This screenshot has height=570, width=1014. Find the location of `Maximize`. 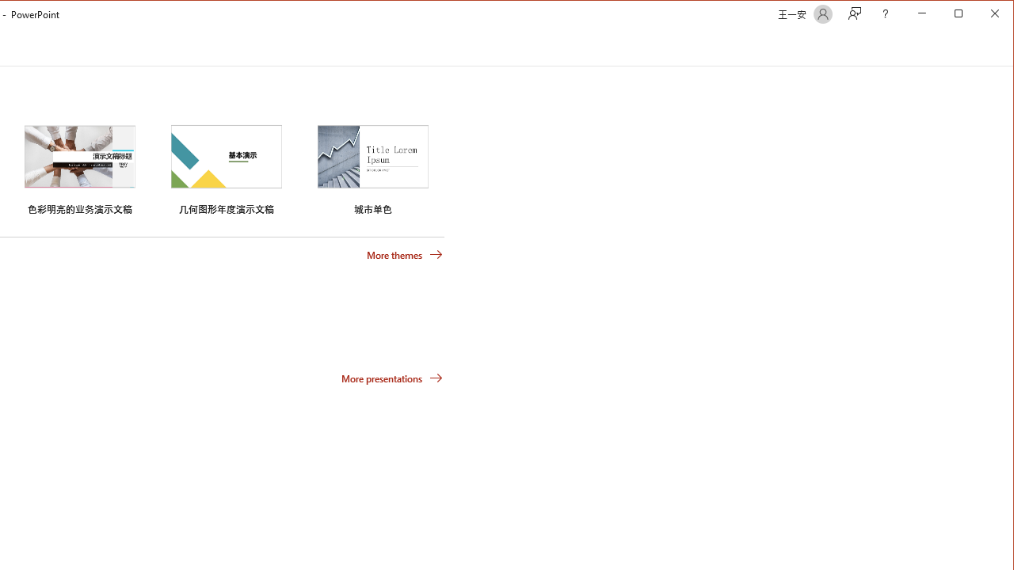

Maximize is located at coordinates (981, 14).